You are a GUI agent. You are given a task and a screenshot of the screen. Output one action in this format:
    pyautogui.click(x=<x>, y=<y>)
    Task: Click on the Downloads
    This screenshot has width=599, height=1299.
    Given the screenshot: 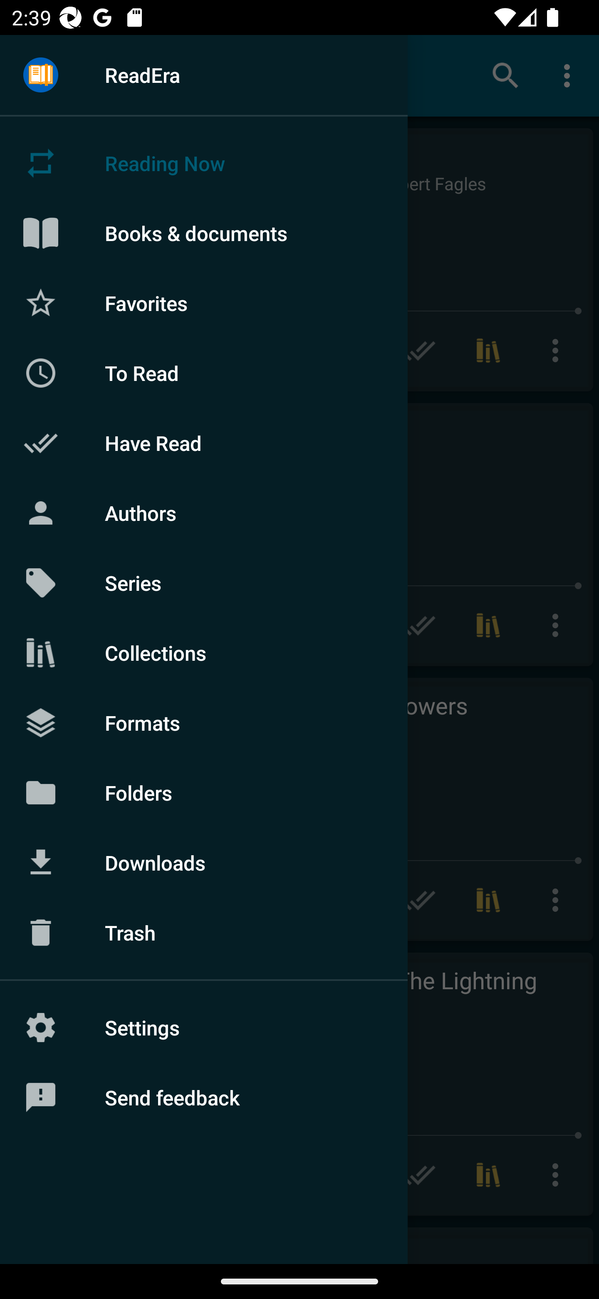 What is the action you would take?
    pyautogui.click(x=204, y=862)
    